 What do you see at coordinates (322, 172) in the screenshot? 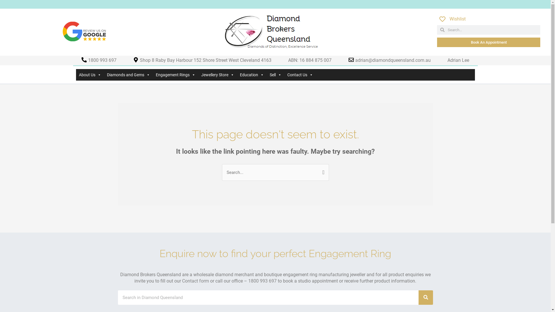
I see `Search` at bounding box center [322, 172].